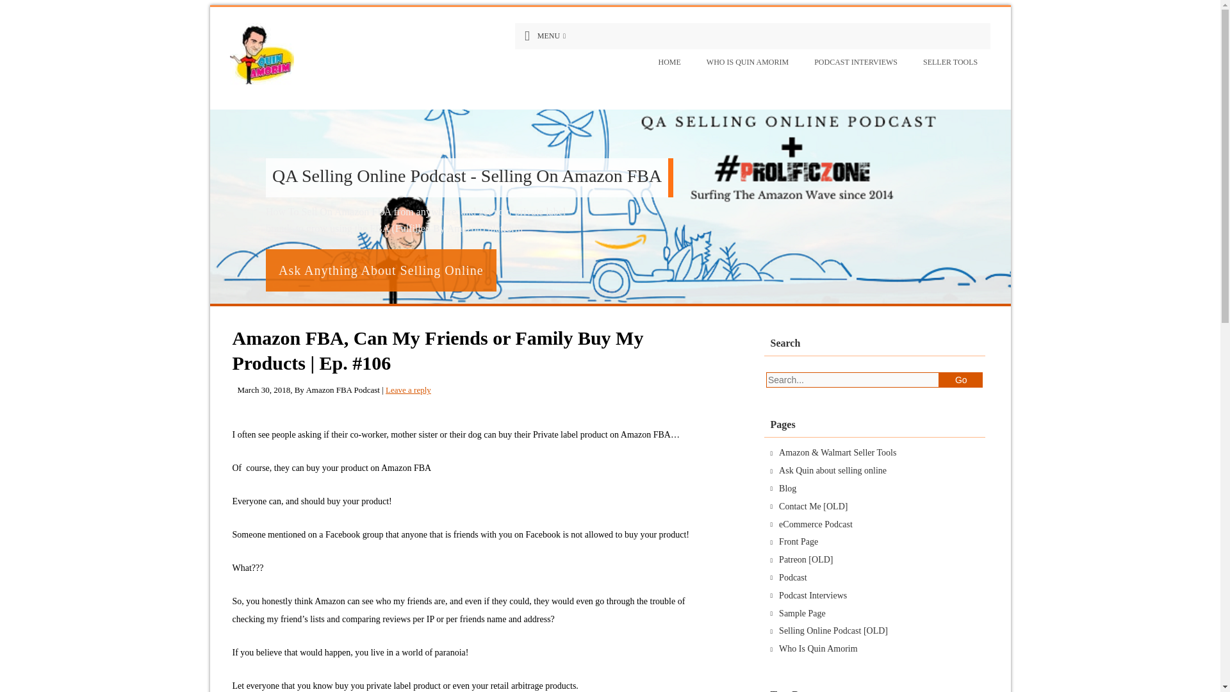  Describe the element at coordinates (815, 524) in the screenshot. I see `eCommerce Podcast` at that location.